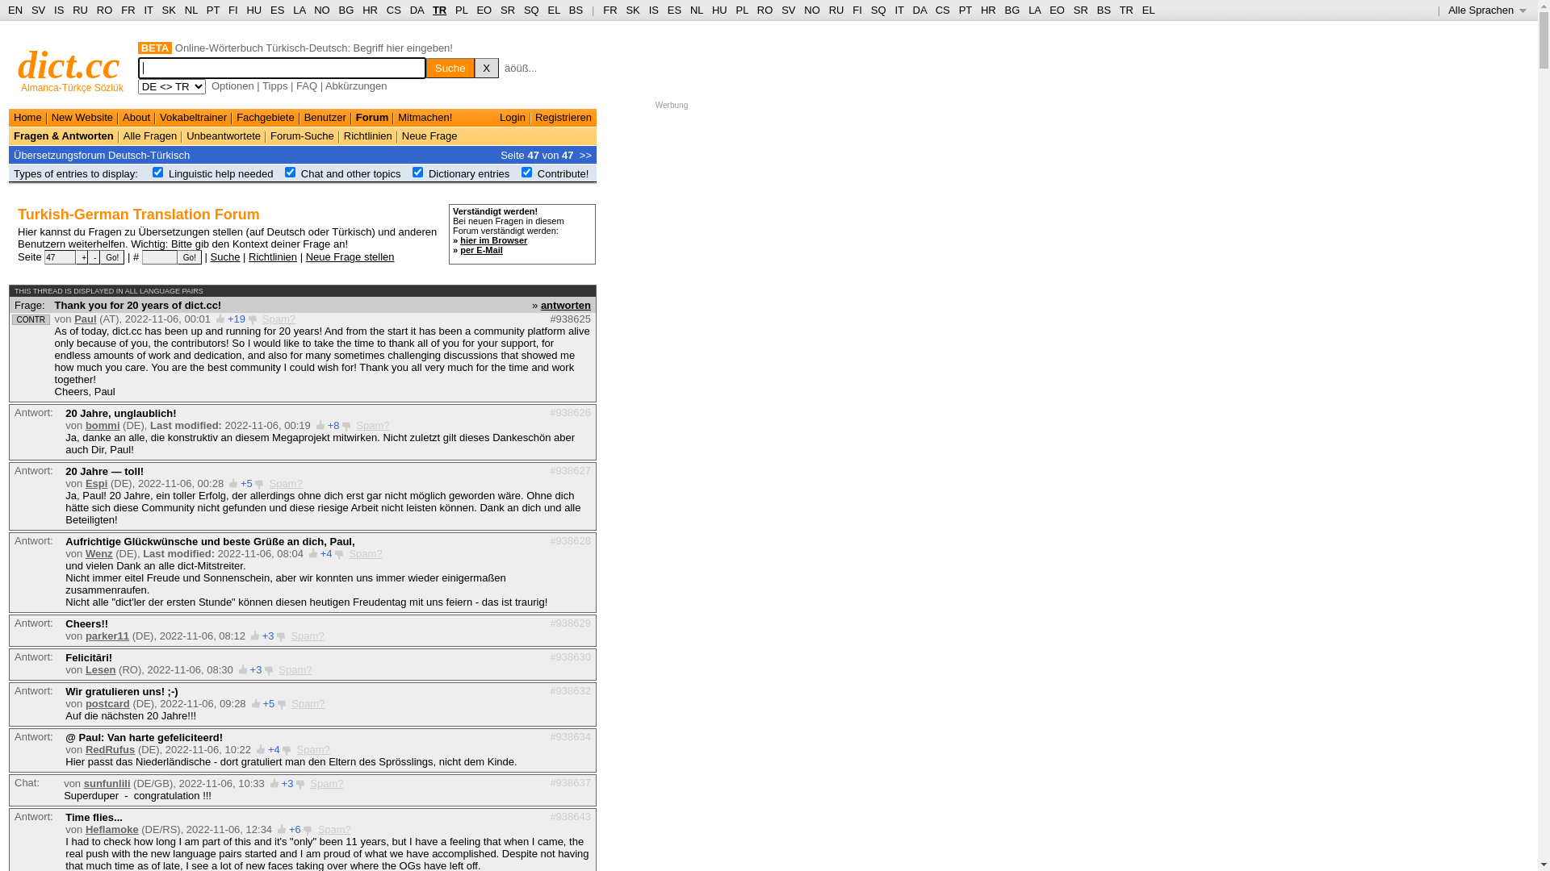 Image resolution: width=1550 pixels, height=871 pixels. Describe the element at coordinates (213, 10) in the screenshot. I see `PT` at that location.